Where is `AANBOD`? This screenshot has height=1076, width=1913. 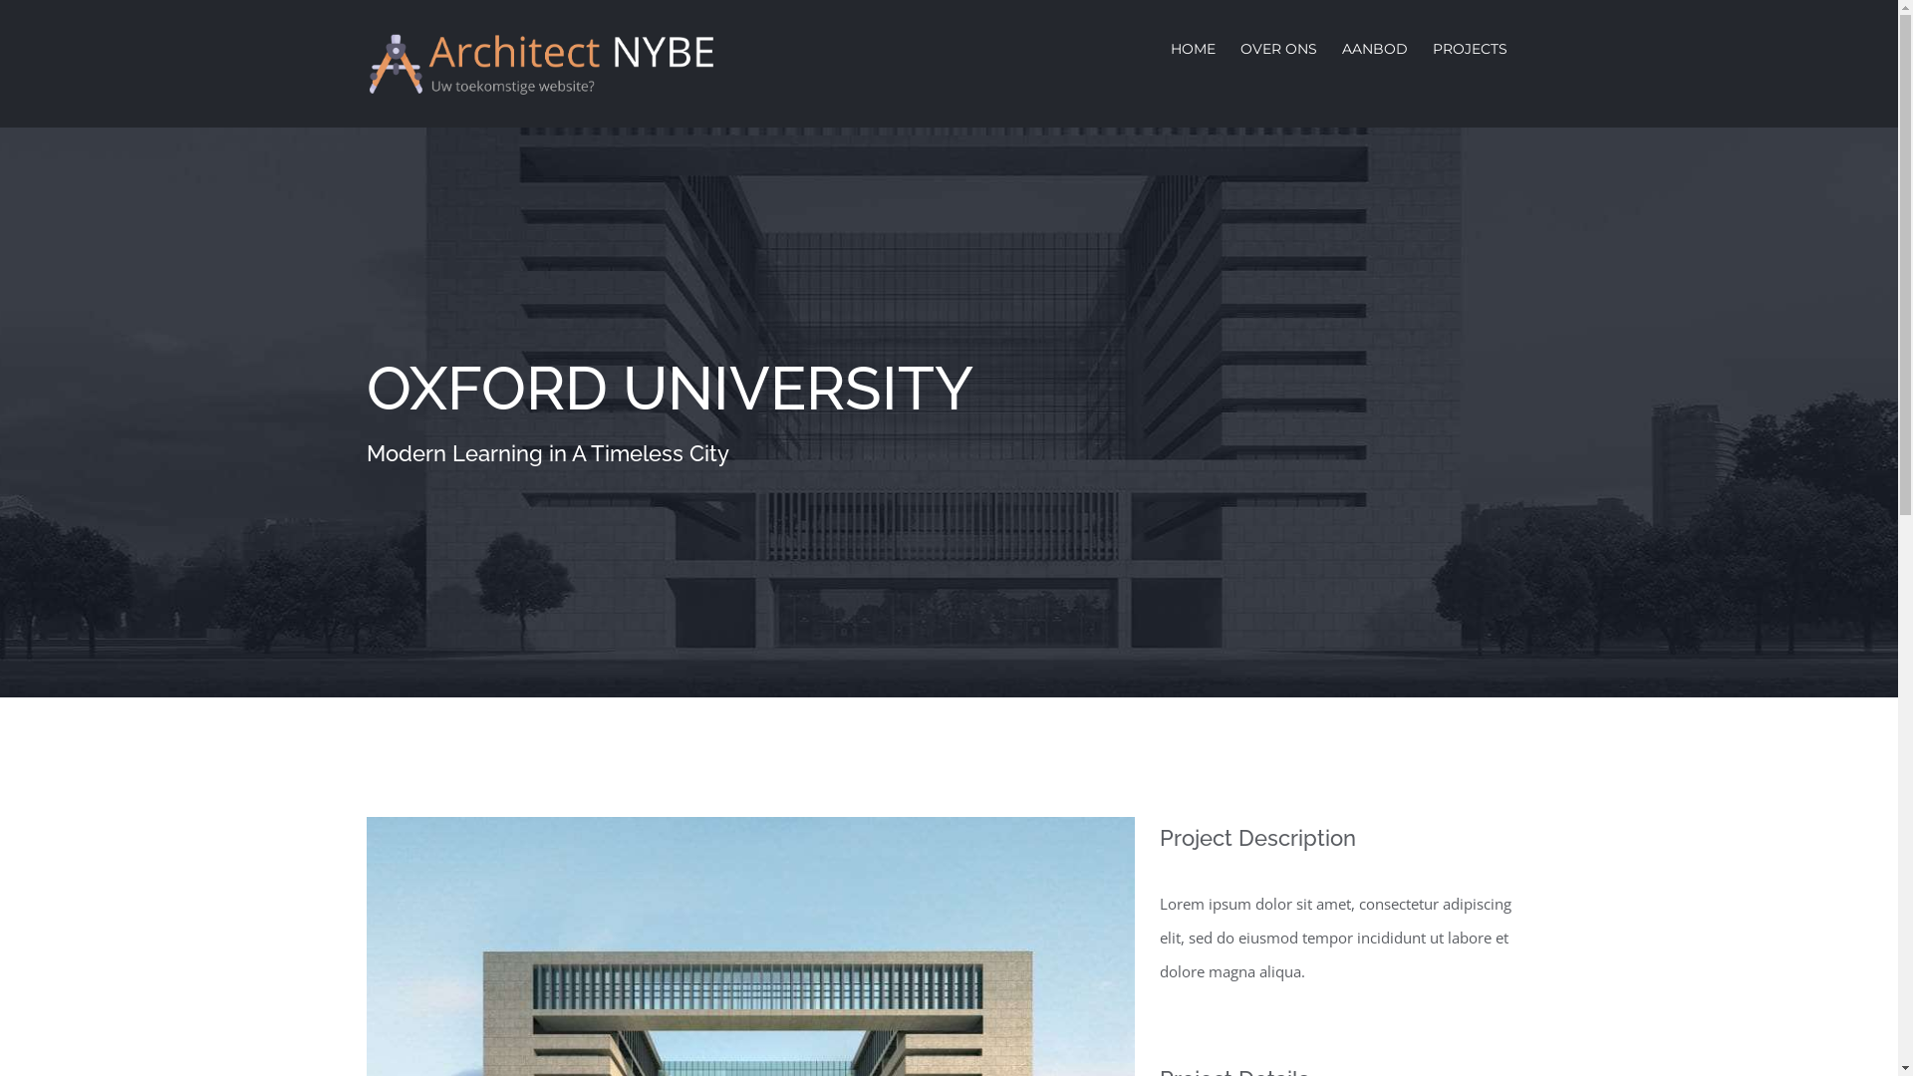
AANBOD is located at coordinates (1374, 48).